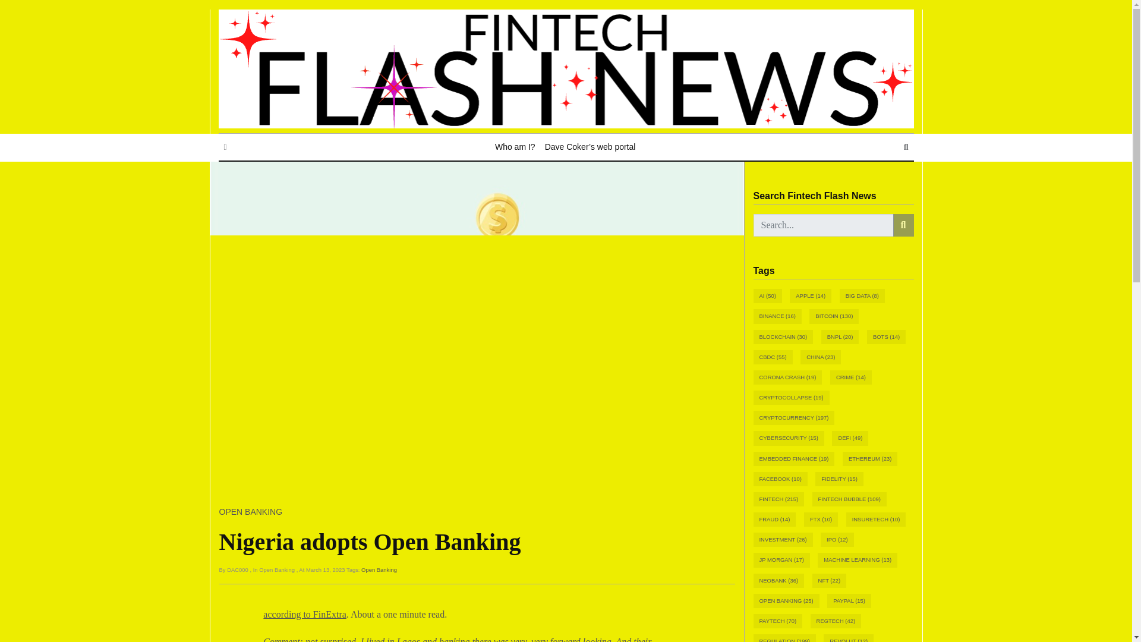 This screenshot has height=642, width=1141. I want to click on Who am I?, so click(515, 146).